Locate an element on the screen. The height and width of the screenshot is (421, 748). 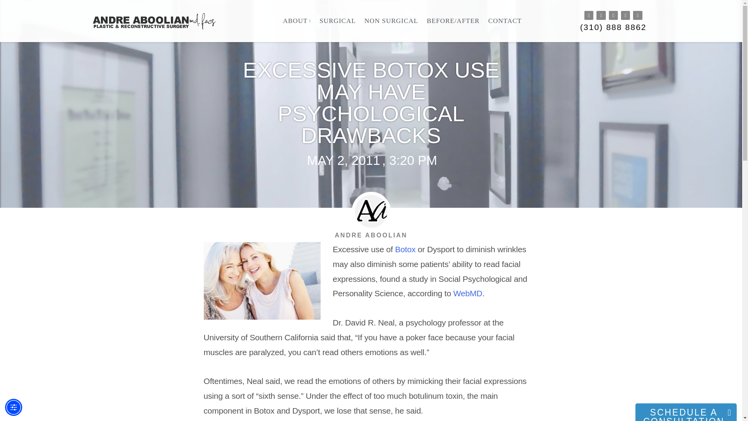
Cropped Logo For Web 1.png is located at coordinates (158, 21).